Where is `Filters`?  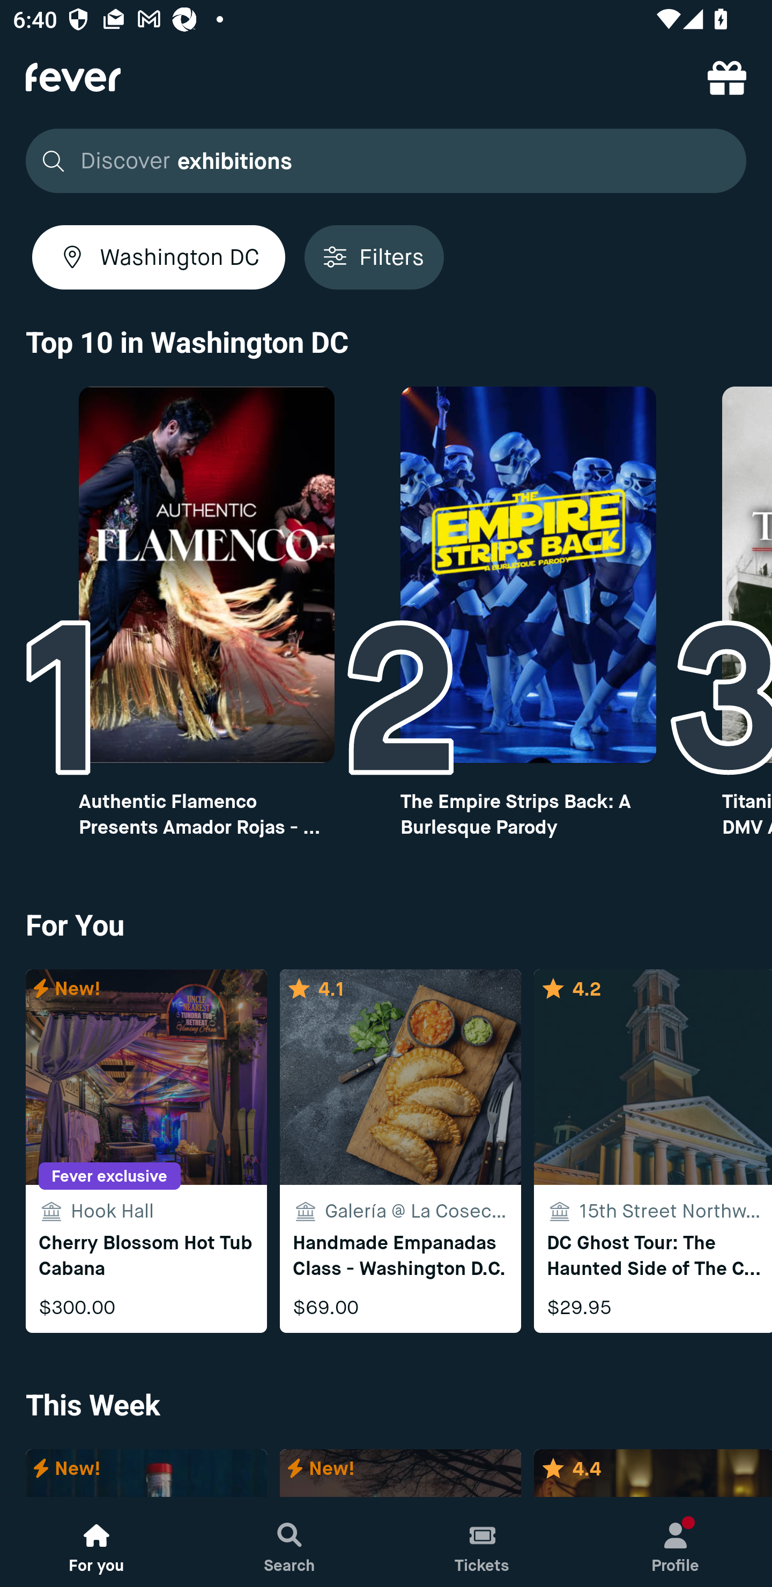 Filters is located at coordinates (374, 257).